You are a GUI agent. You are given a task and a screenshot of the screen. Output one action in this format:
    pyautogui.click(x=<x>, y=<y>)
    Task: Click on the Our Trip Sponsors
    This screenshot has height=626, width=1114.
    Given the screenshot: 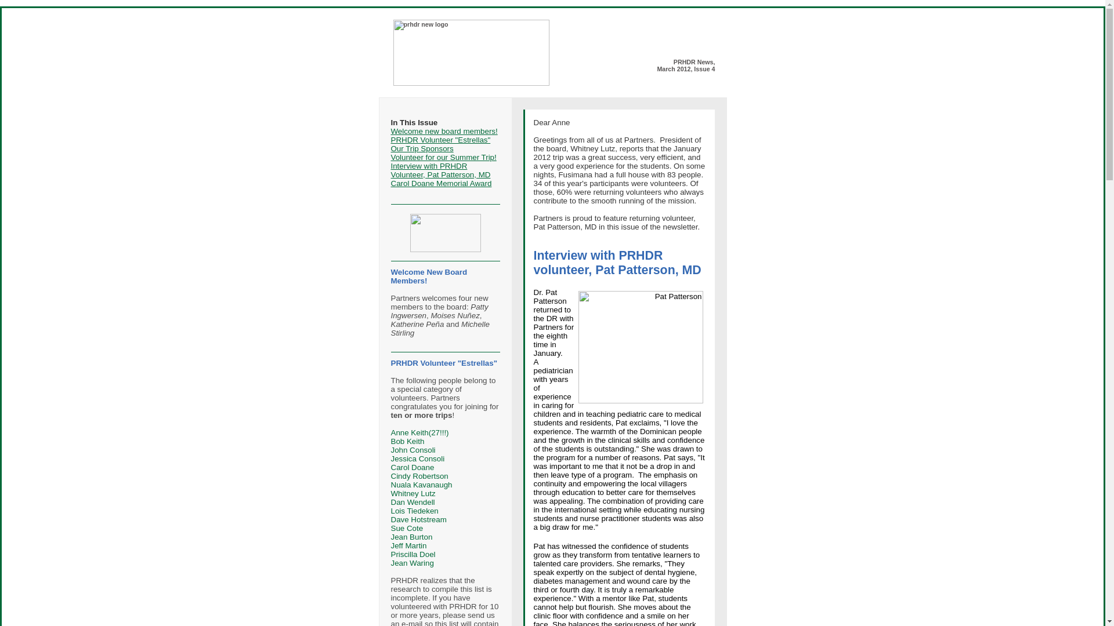 What is the action you would take?
    pyautogui.click(x=422, y=148)
    